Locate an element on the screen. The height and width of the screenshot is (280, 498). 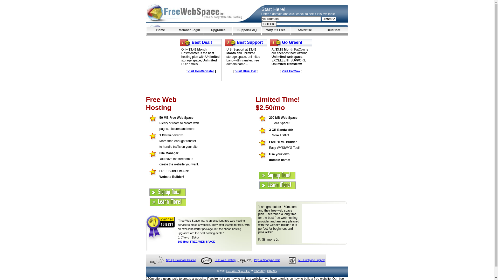
BlueHost is located at coordinates (334, 31).